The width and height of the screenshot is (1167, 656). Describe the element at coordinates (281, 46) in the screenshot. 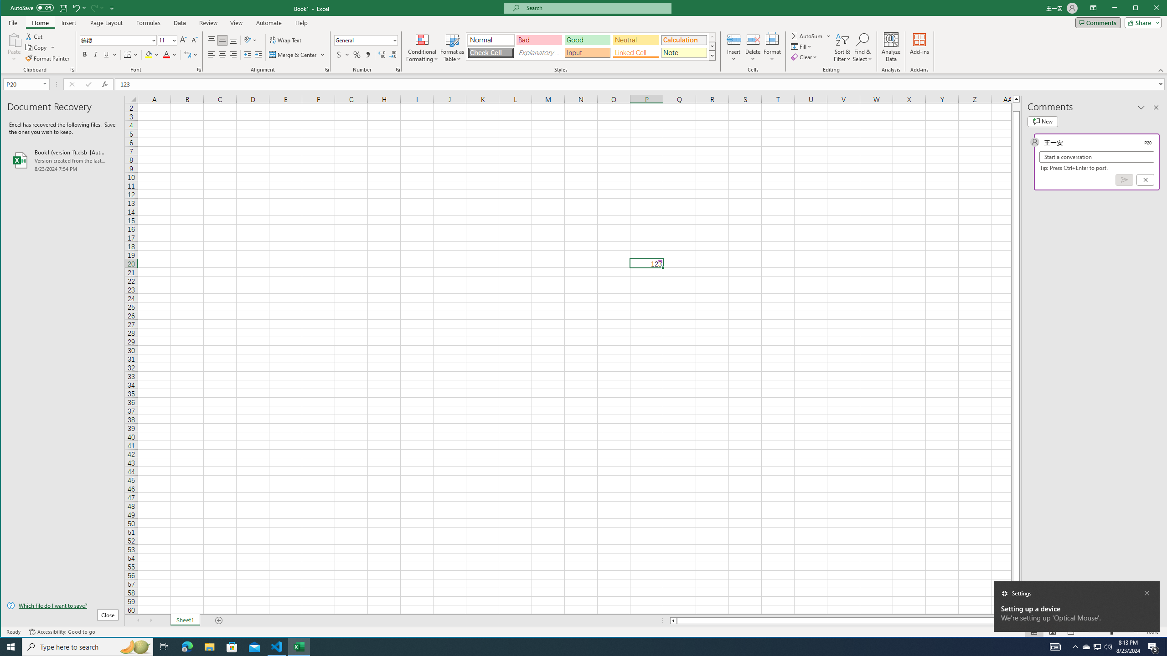

I see `File Explorer` at that location.